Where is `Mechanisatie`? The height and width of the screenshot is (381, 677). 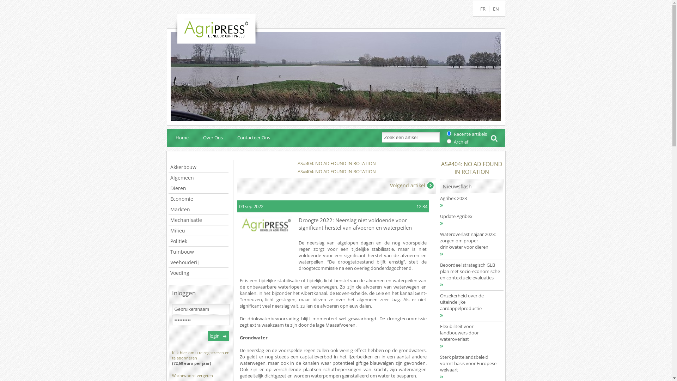 Mechanisatie is located at coordinates (199, 220).